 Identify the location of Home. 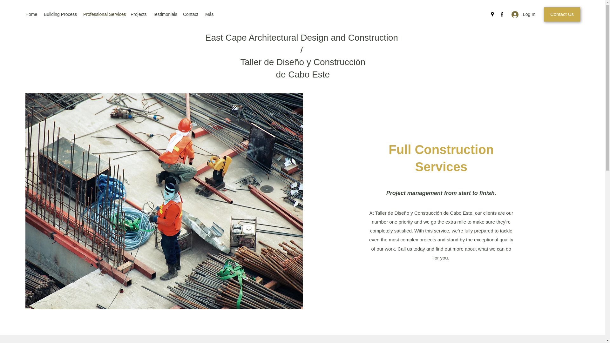
(31, 14).